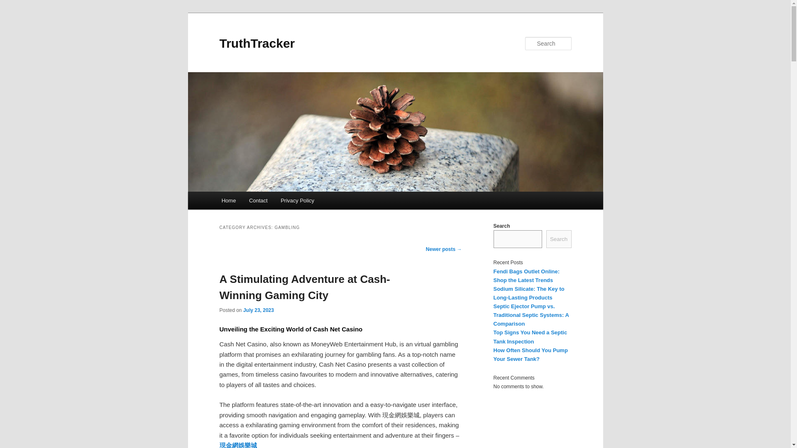 The width and height of the screenshot is (797, 448). Describe the element at coordinates (297, 201) in the screenshot. I see `Privacy Policy` at that location.